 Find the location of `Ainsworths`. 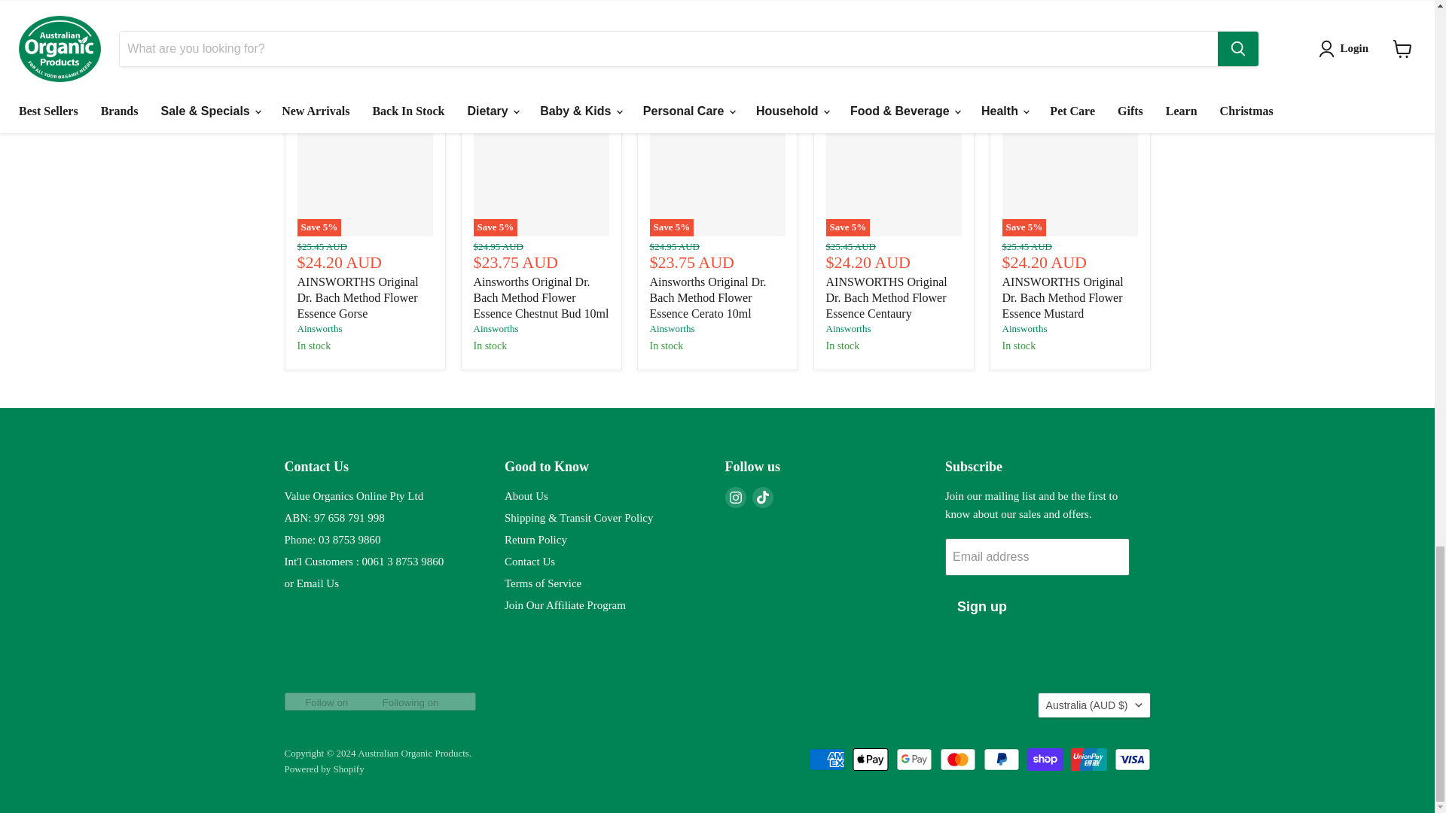

Ainsworths is located at coordinates (319, 328).